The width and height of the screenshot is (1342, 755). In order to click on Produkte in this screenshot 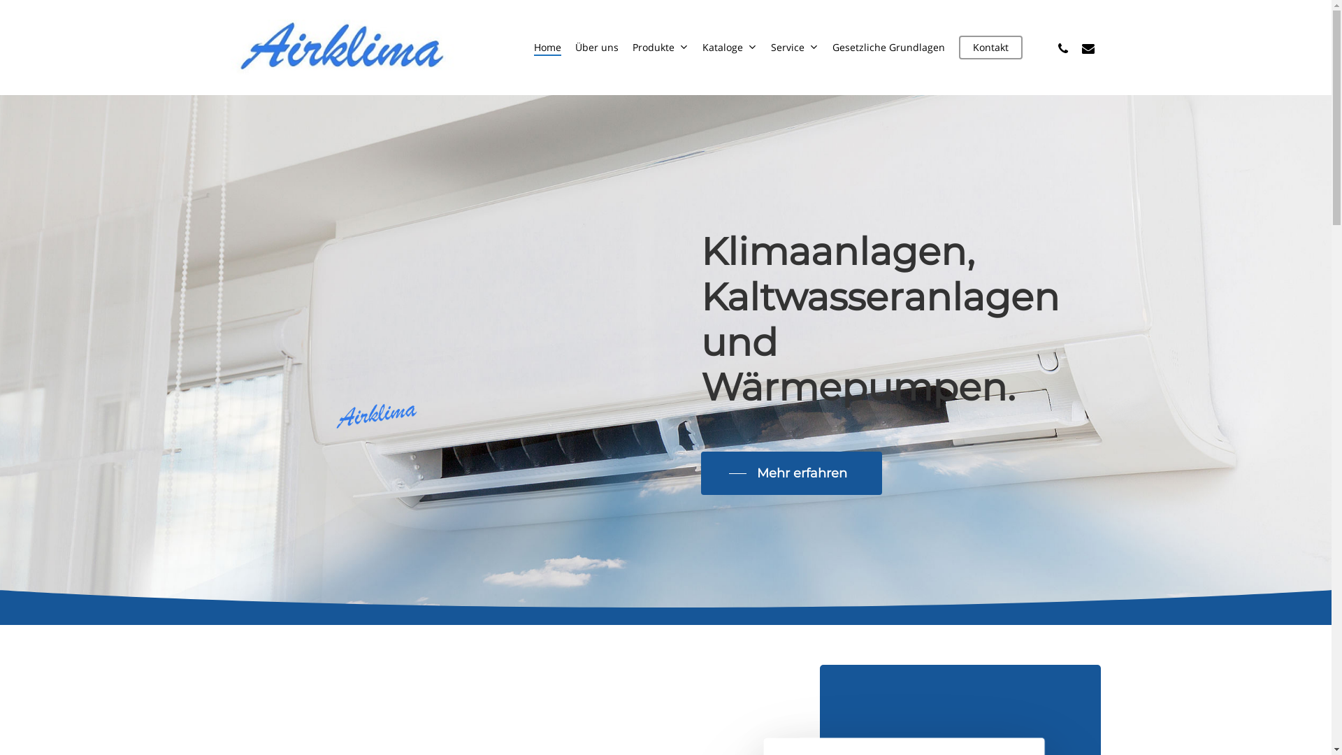, I will do `click(661, 48)`.